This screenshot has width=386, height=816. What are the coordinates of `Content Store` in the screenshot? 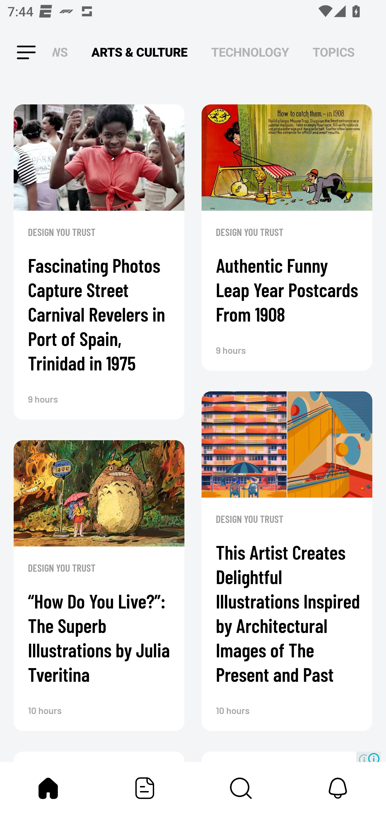 It's located at (241, 788).